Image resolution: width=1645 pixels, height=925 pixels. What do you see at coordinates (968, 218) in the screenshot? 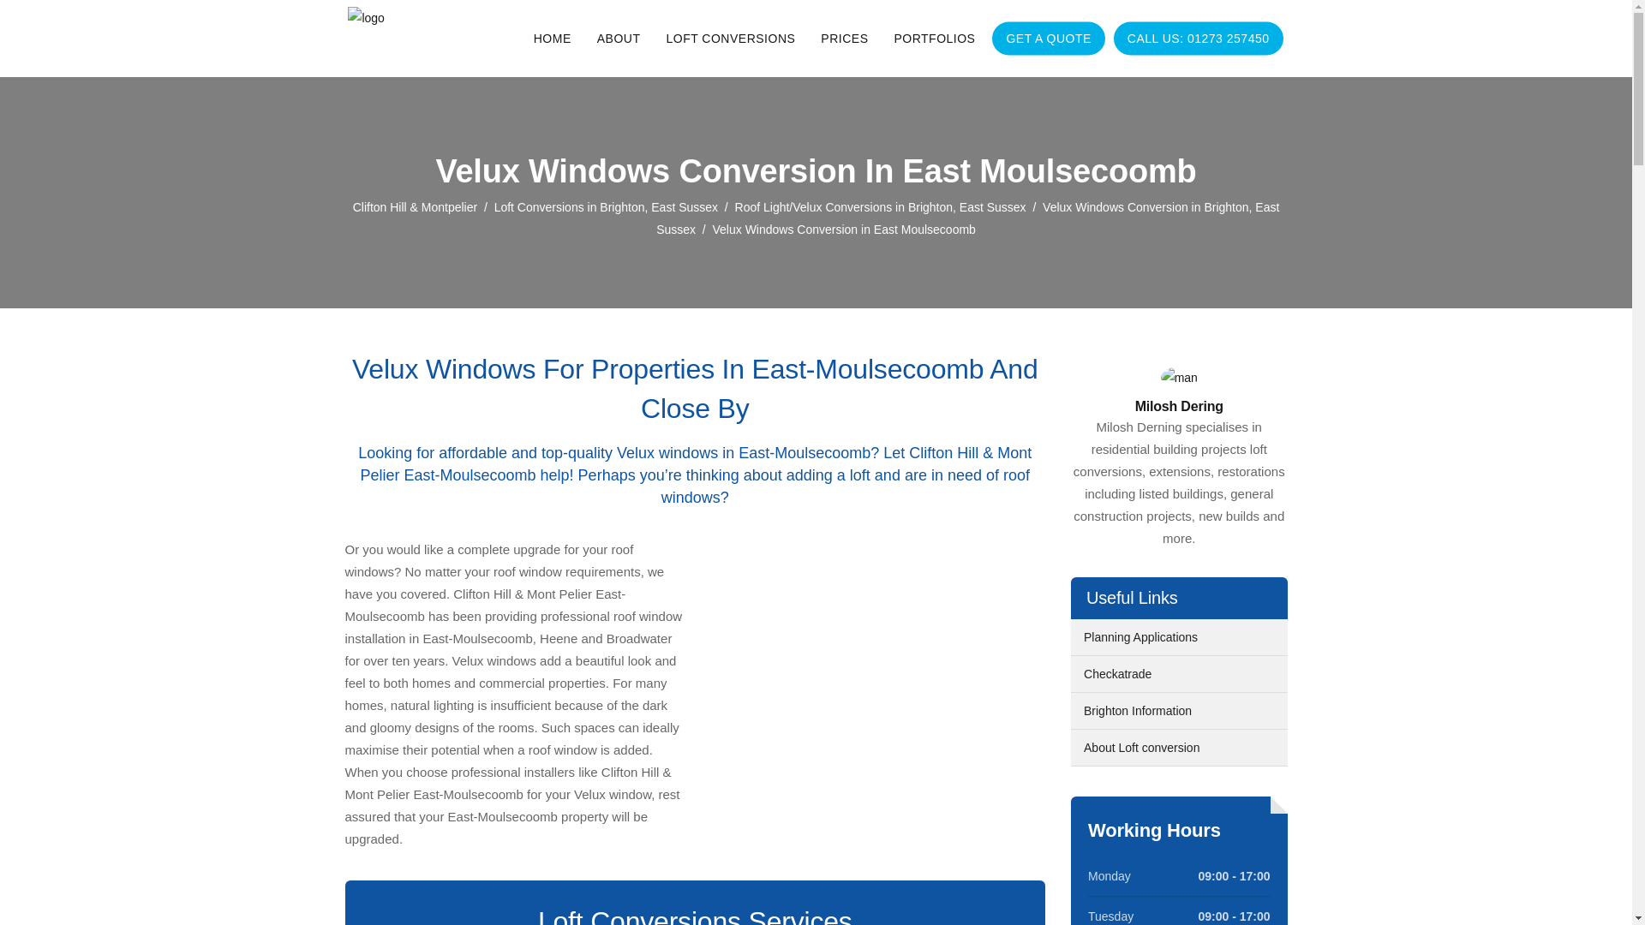
I see `Velux Windows Conversion in Brighton, East Sussex` at bounding box center [968, 218].